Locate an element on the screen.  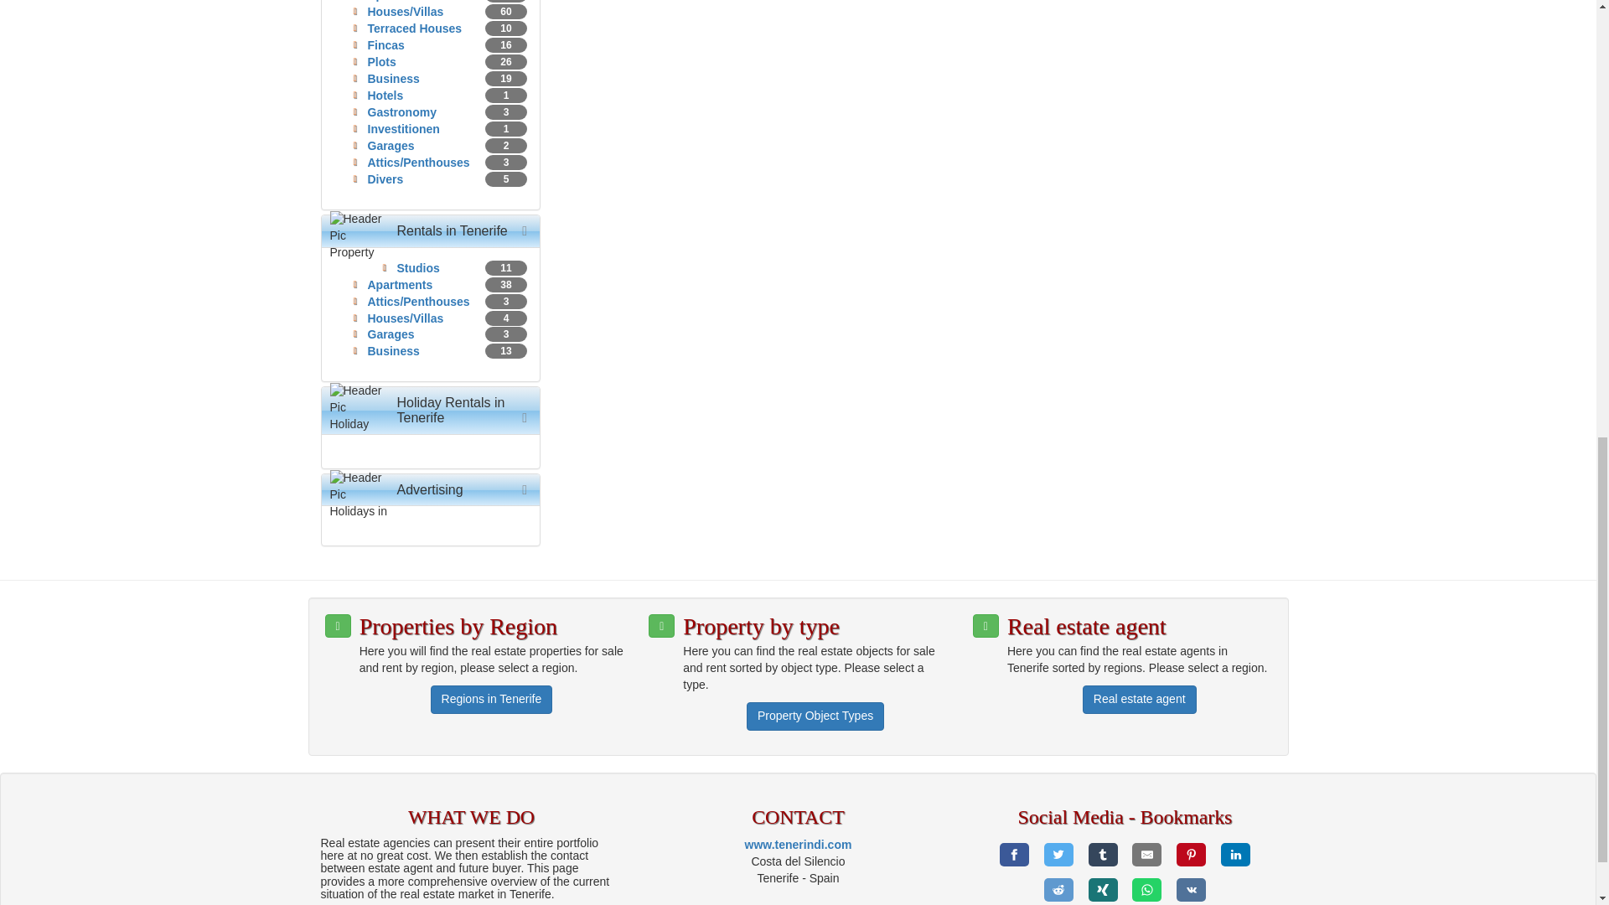
Terraced Houses for sale Tenerife is located at coordinates (414, 28).